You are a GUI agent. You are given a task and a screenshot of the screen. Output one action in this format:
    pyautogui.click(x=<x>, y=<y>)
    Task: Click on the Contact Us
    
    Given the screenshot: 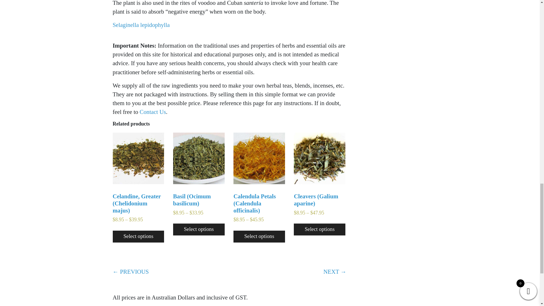 What is the action you would take?
    pyautogui.click(x=153, y=112)
    